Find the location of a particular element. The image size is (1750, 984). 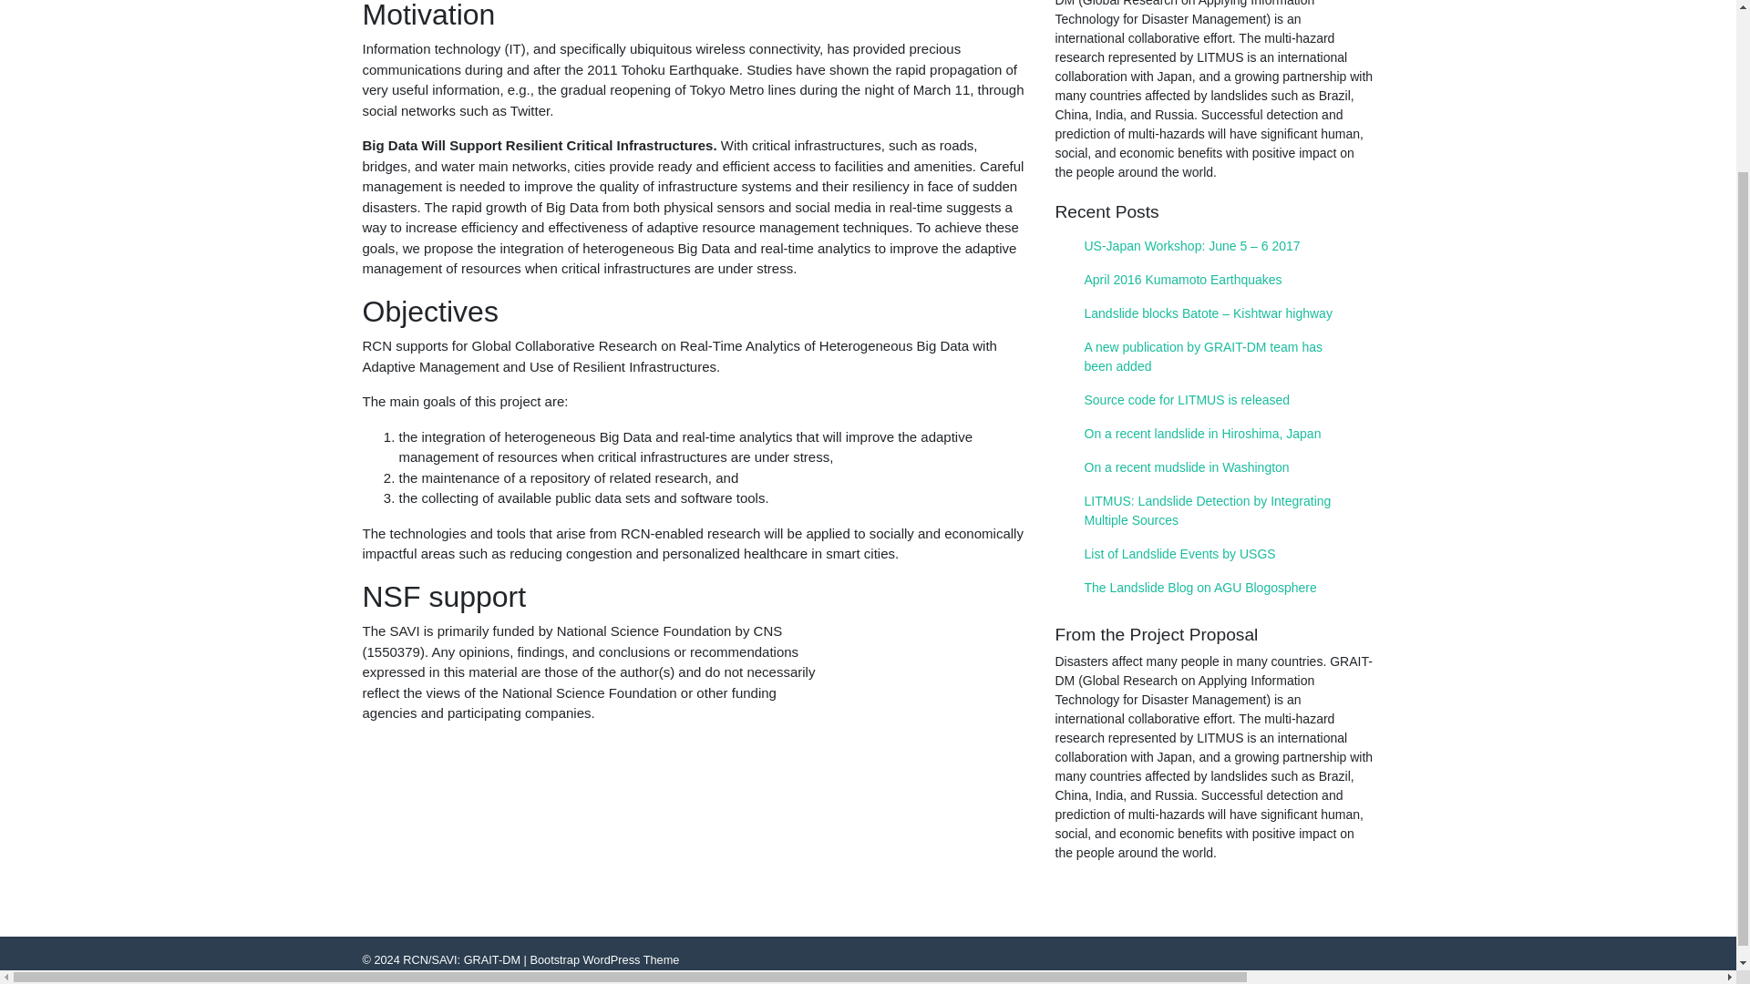

Bootstrap WordPress Theme is located at coordinates (603, 959).